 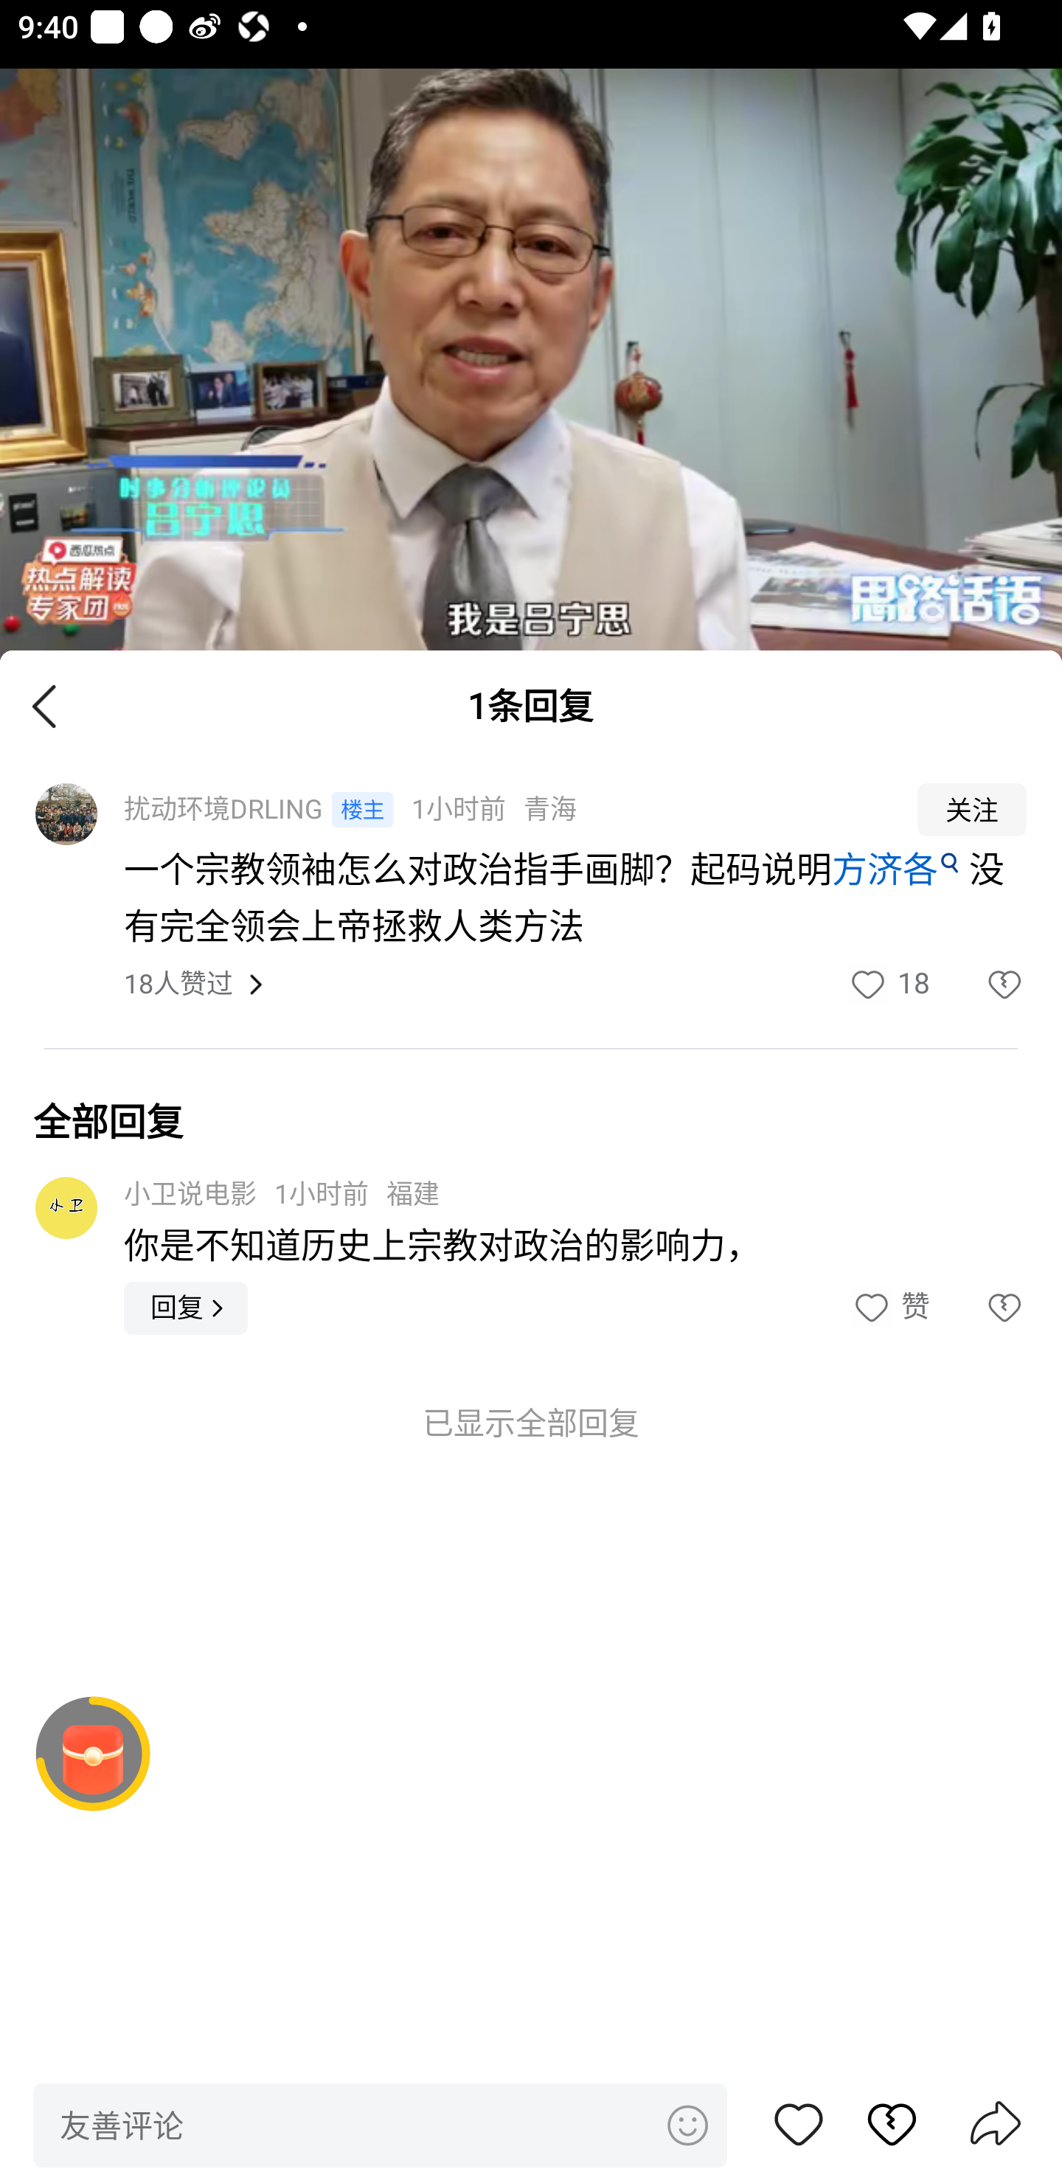 What do you see at coordinates (380, 2125) in the screenshot?
I see `友善评论 表情` at bounding box center [380, 2125].